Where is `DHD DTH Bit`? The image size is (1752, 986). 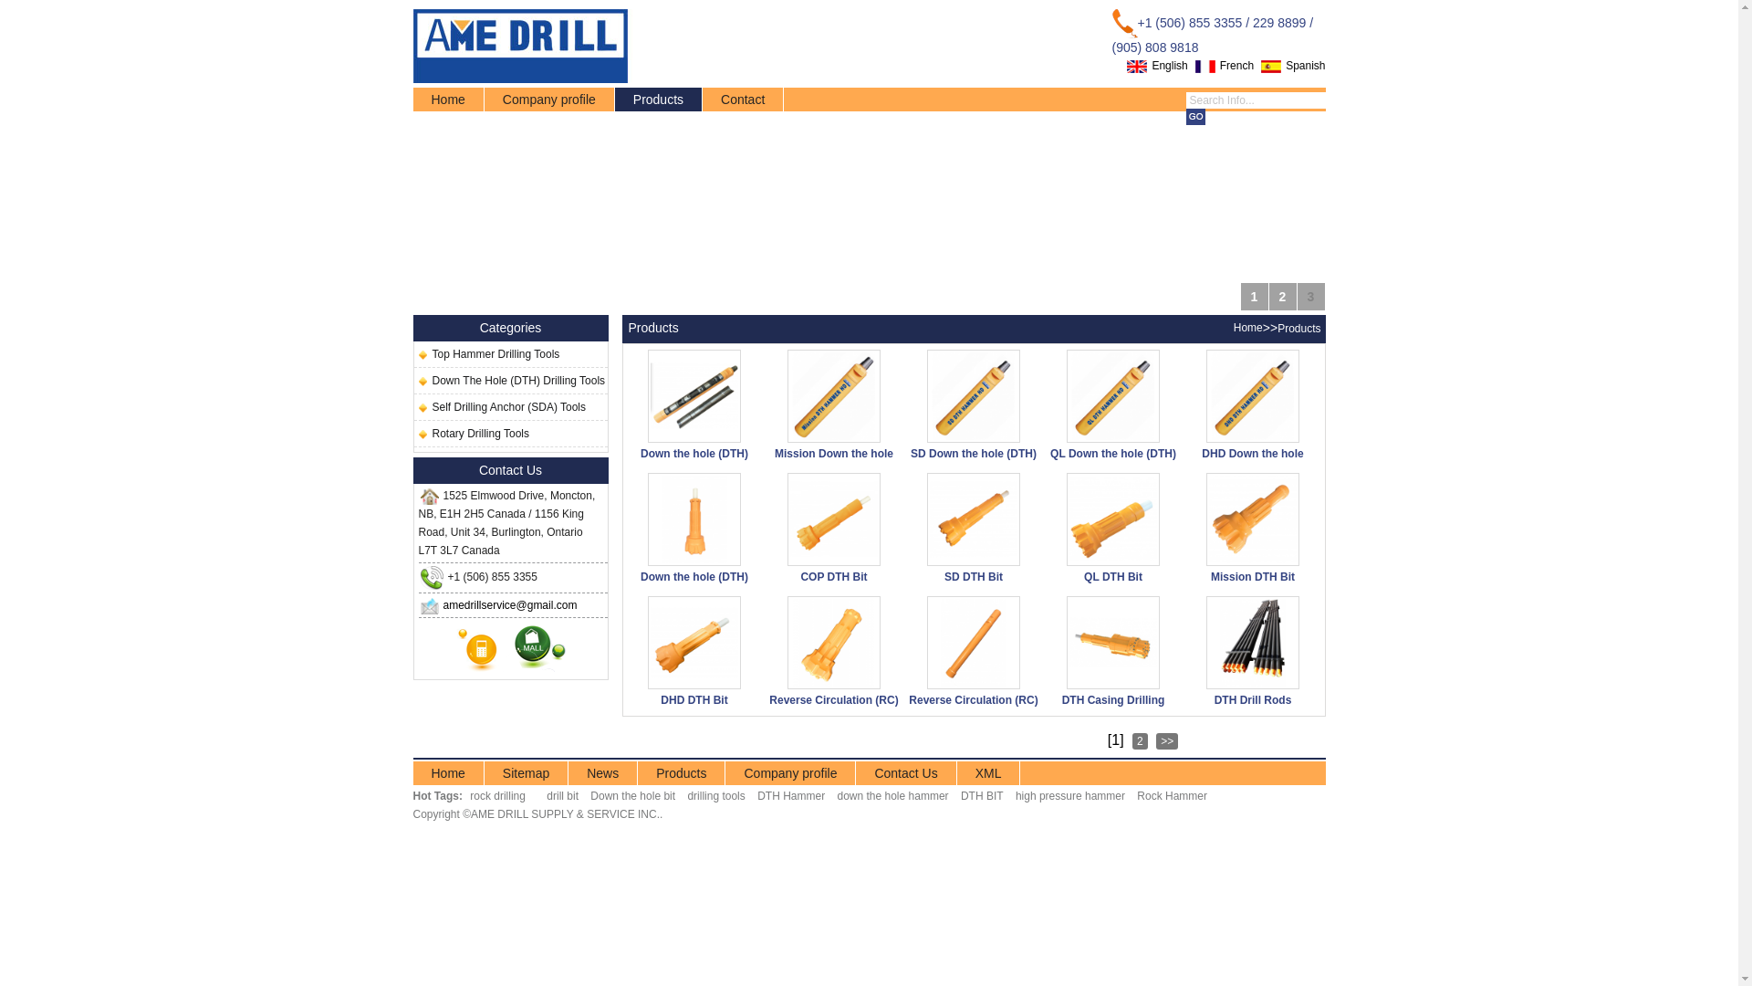
DHD DTH Bit is located at coordinates (684, 685).